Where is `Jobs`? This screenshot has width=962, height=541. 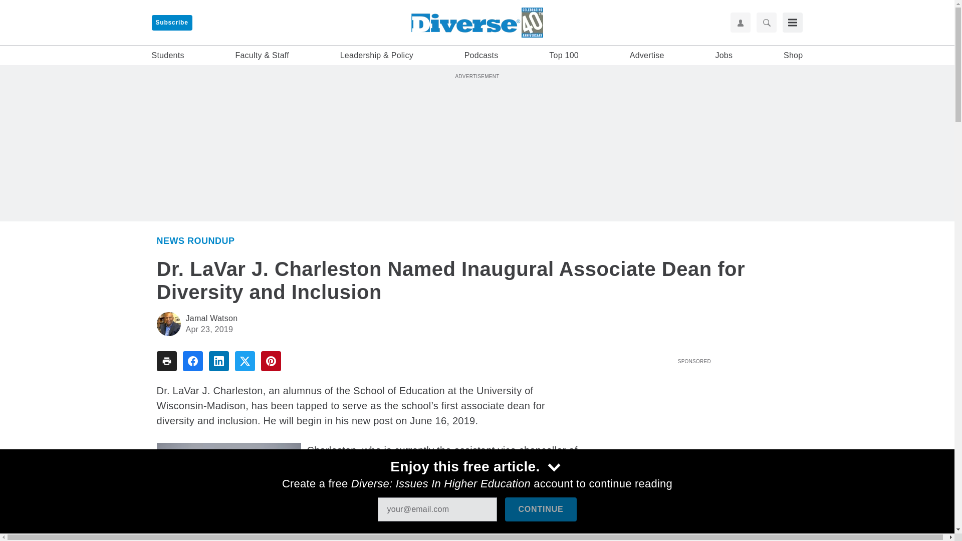 Jobs is located at coordinates (724, 56).